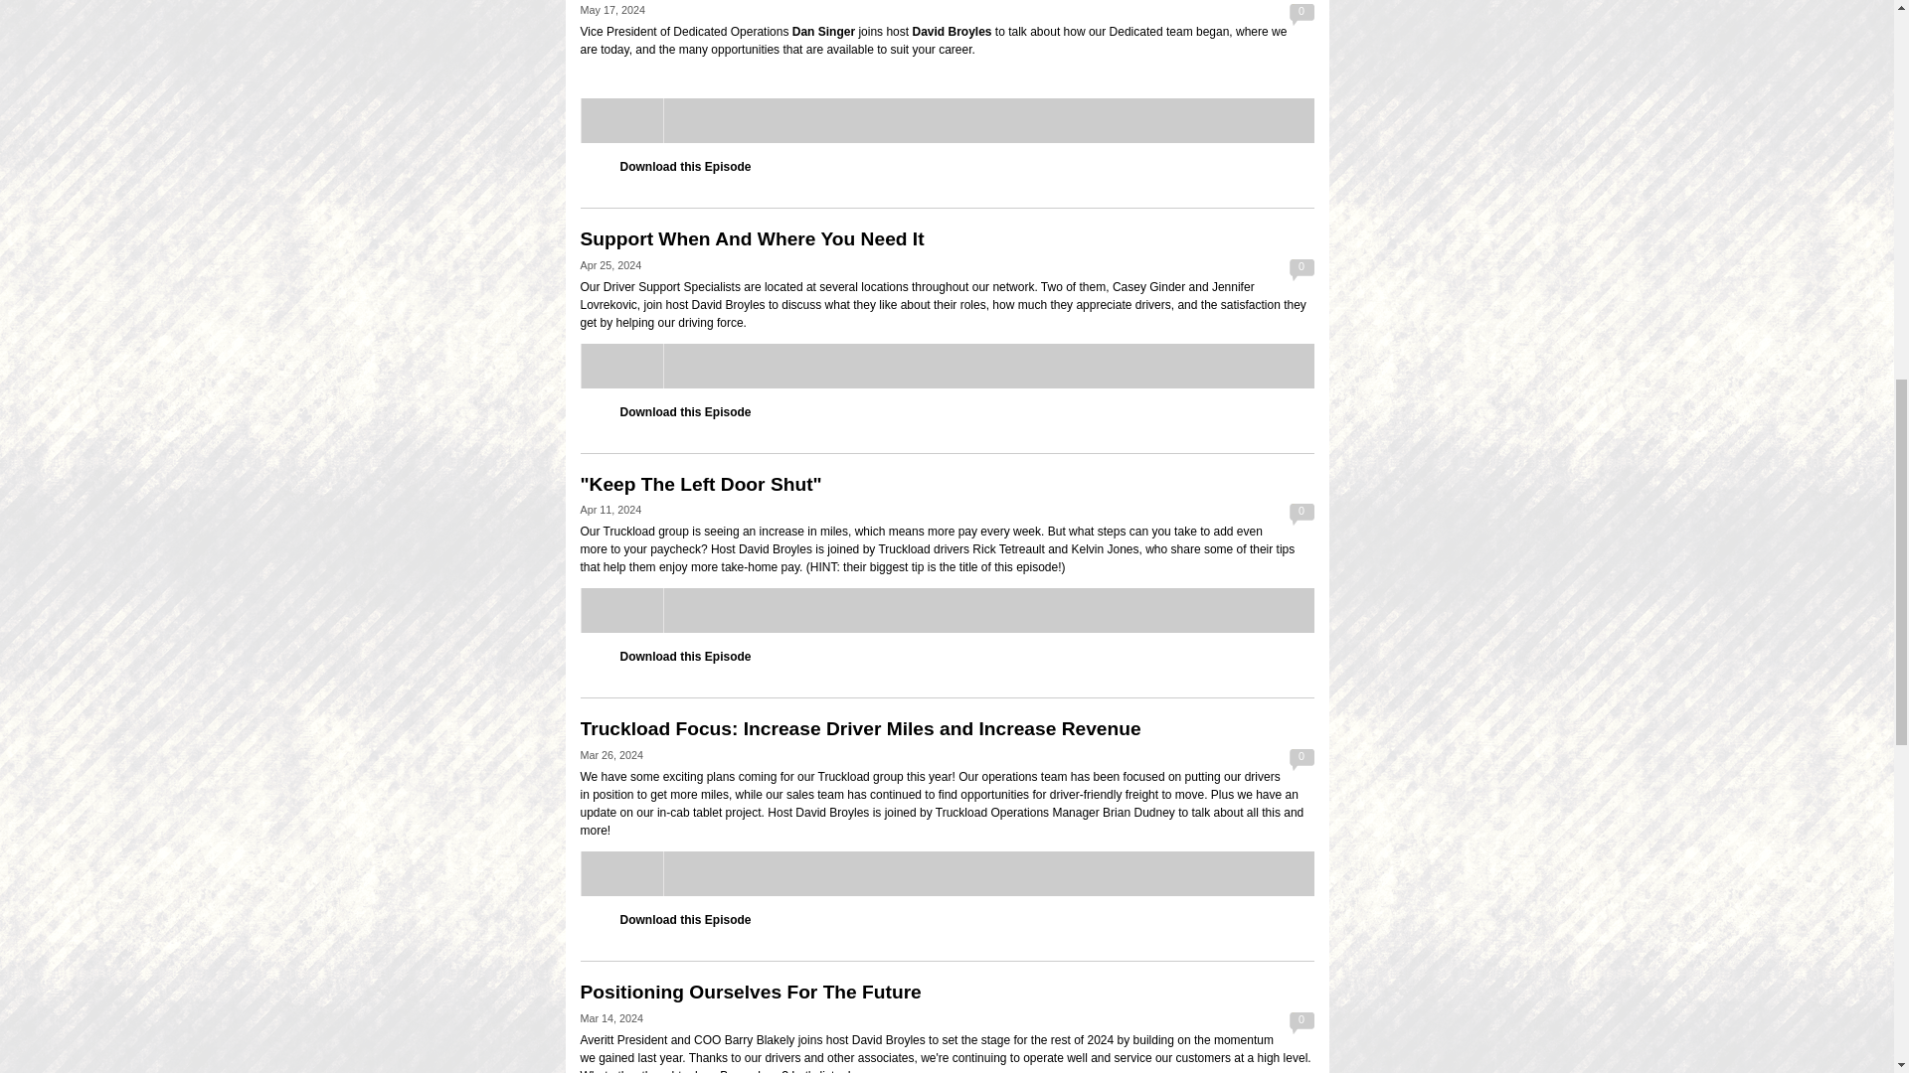  Describe the element at coordinates (947, 610) in the screenshot. I see `Libsyn Player` at that location.